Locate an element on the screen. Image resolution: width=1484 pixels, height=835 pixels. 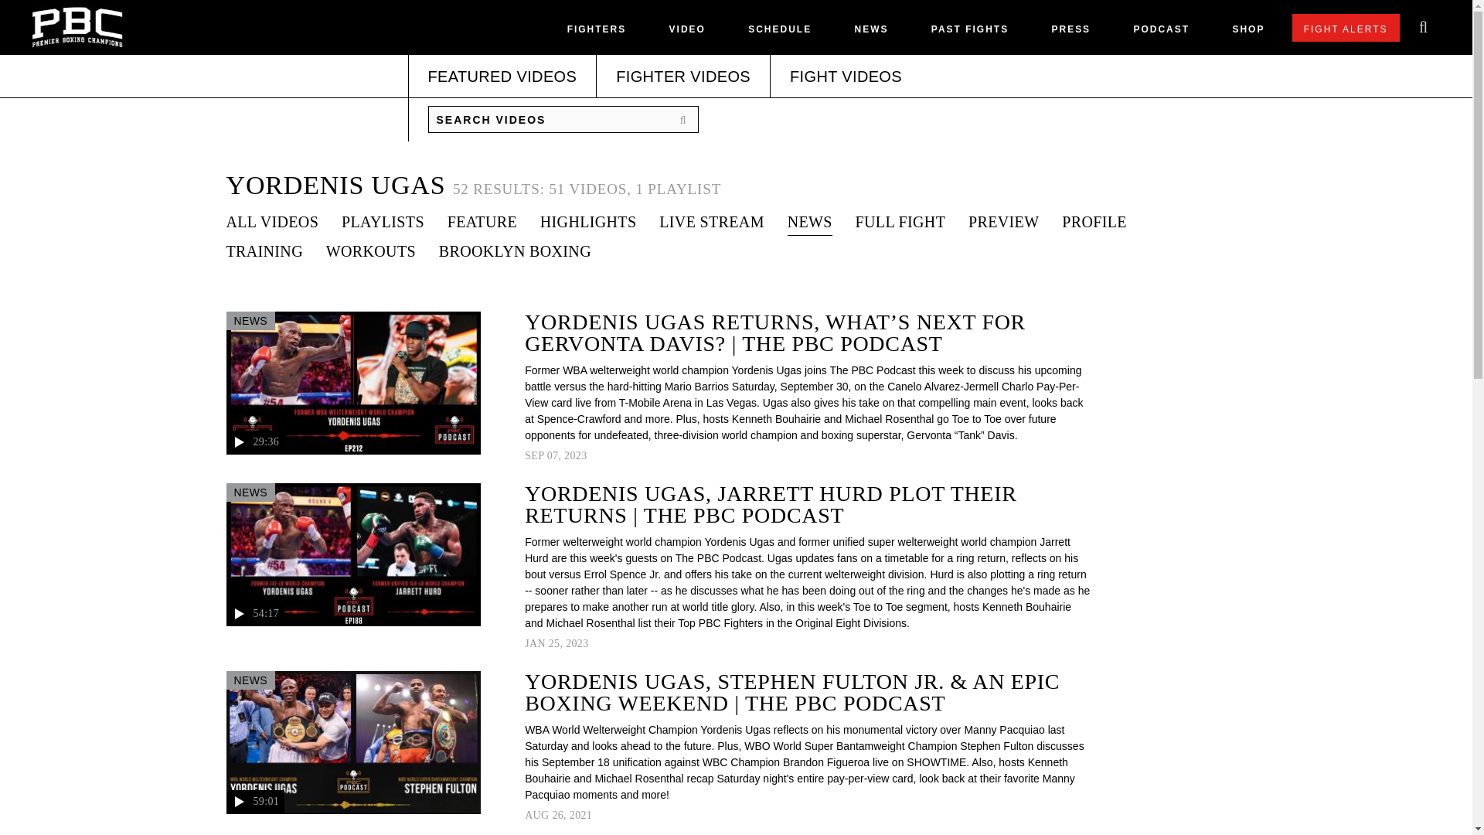
FIGHTER VIDEOS is located at coordinates (683, 77).